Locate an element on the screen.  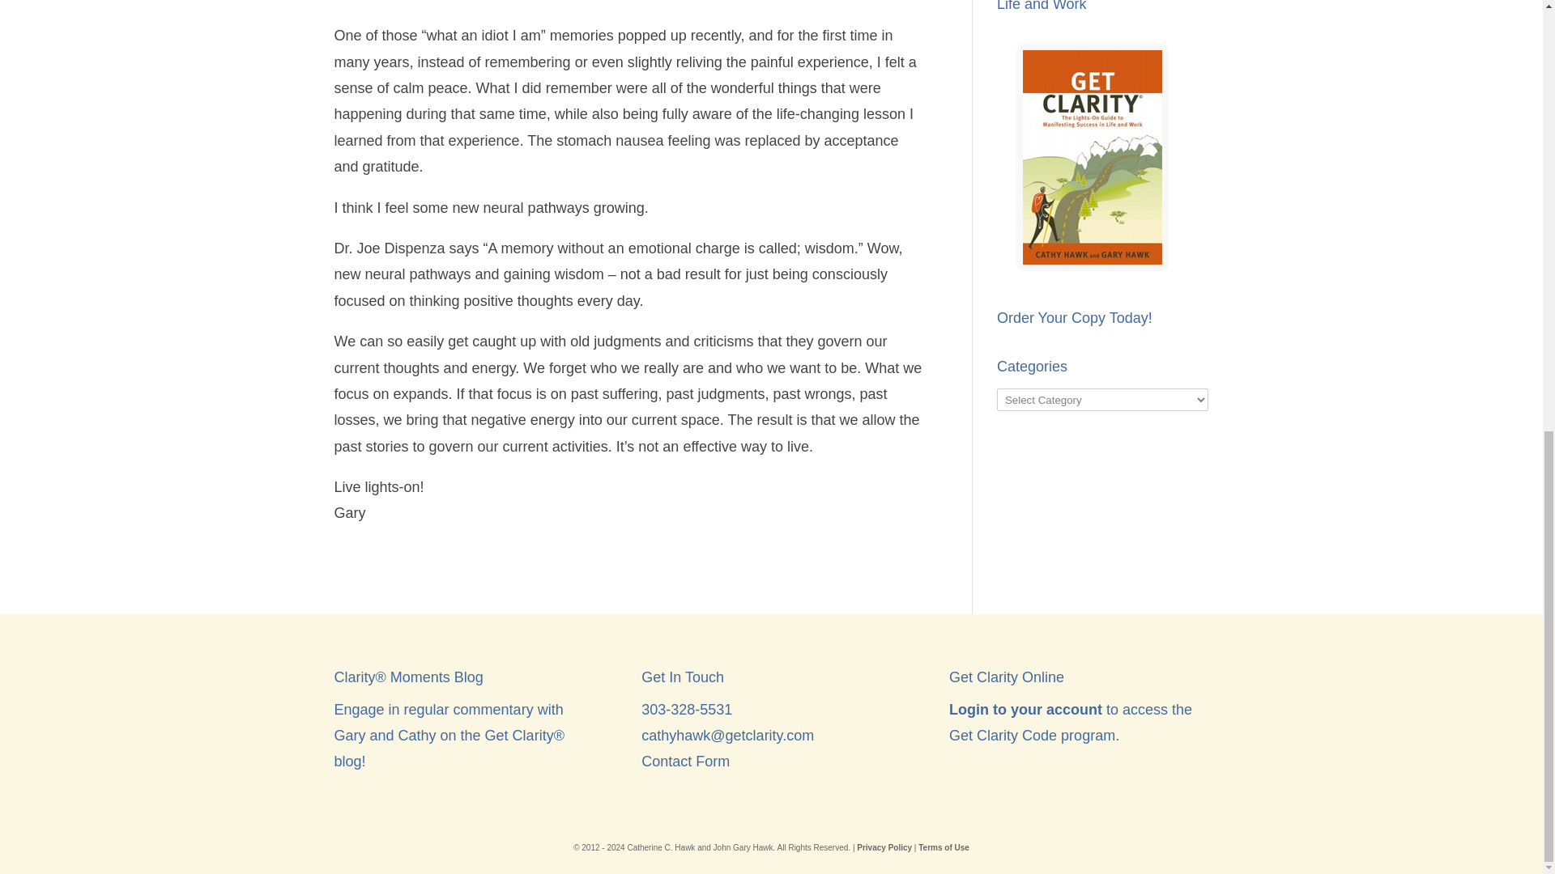
Contact Form is located at coordinates (685, 761).